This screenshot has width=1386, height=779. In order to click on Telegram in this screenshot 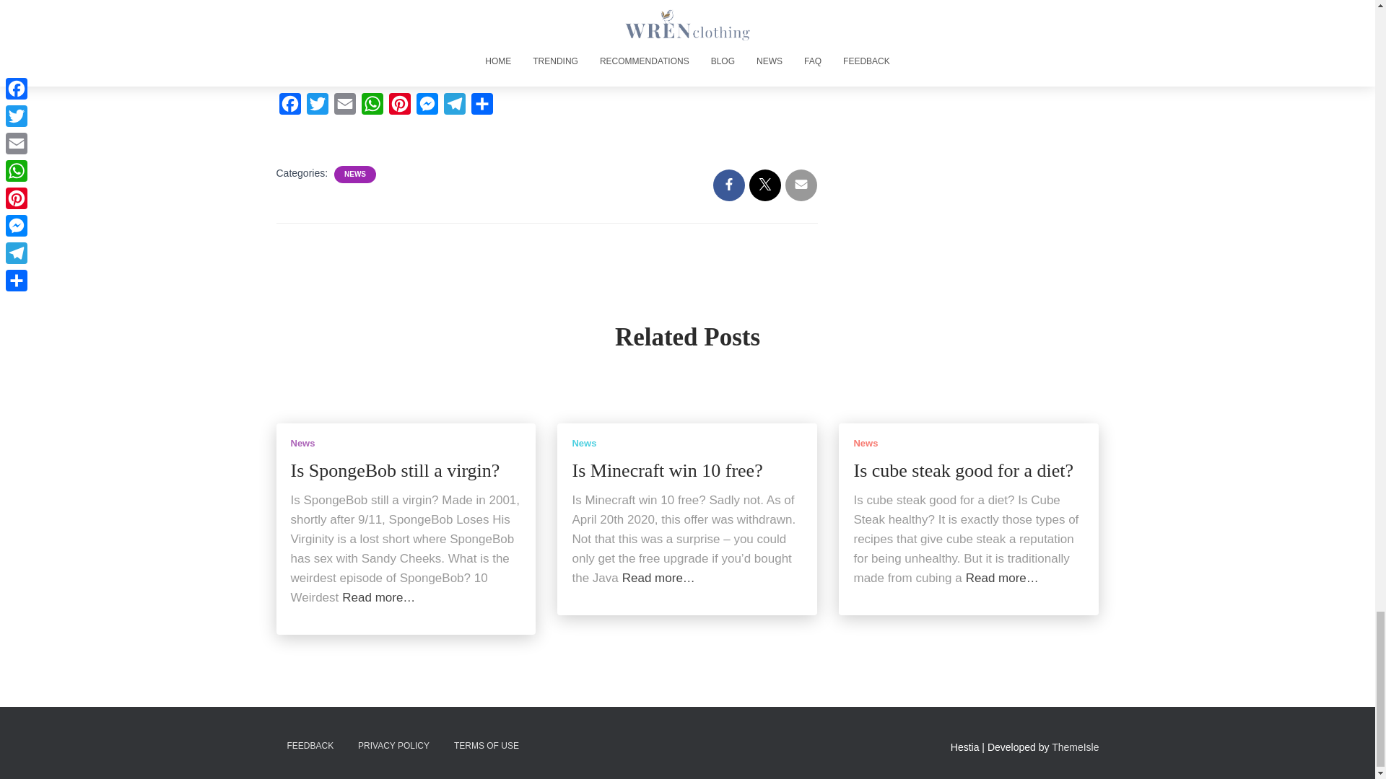, I will do `click(454, 107)`.